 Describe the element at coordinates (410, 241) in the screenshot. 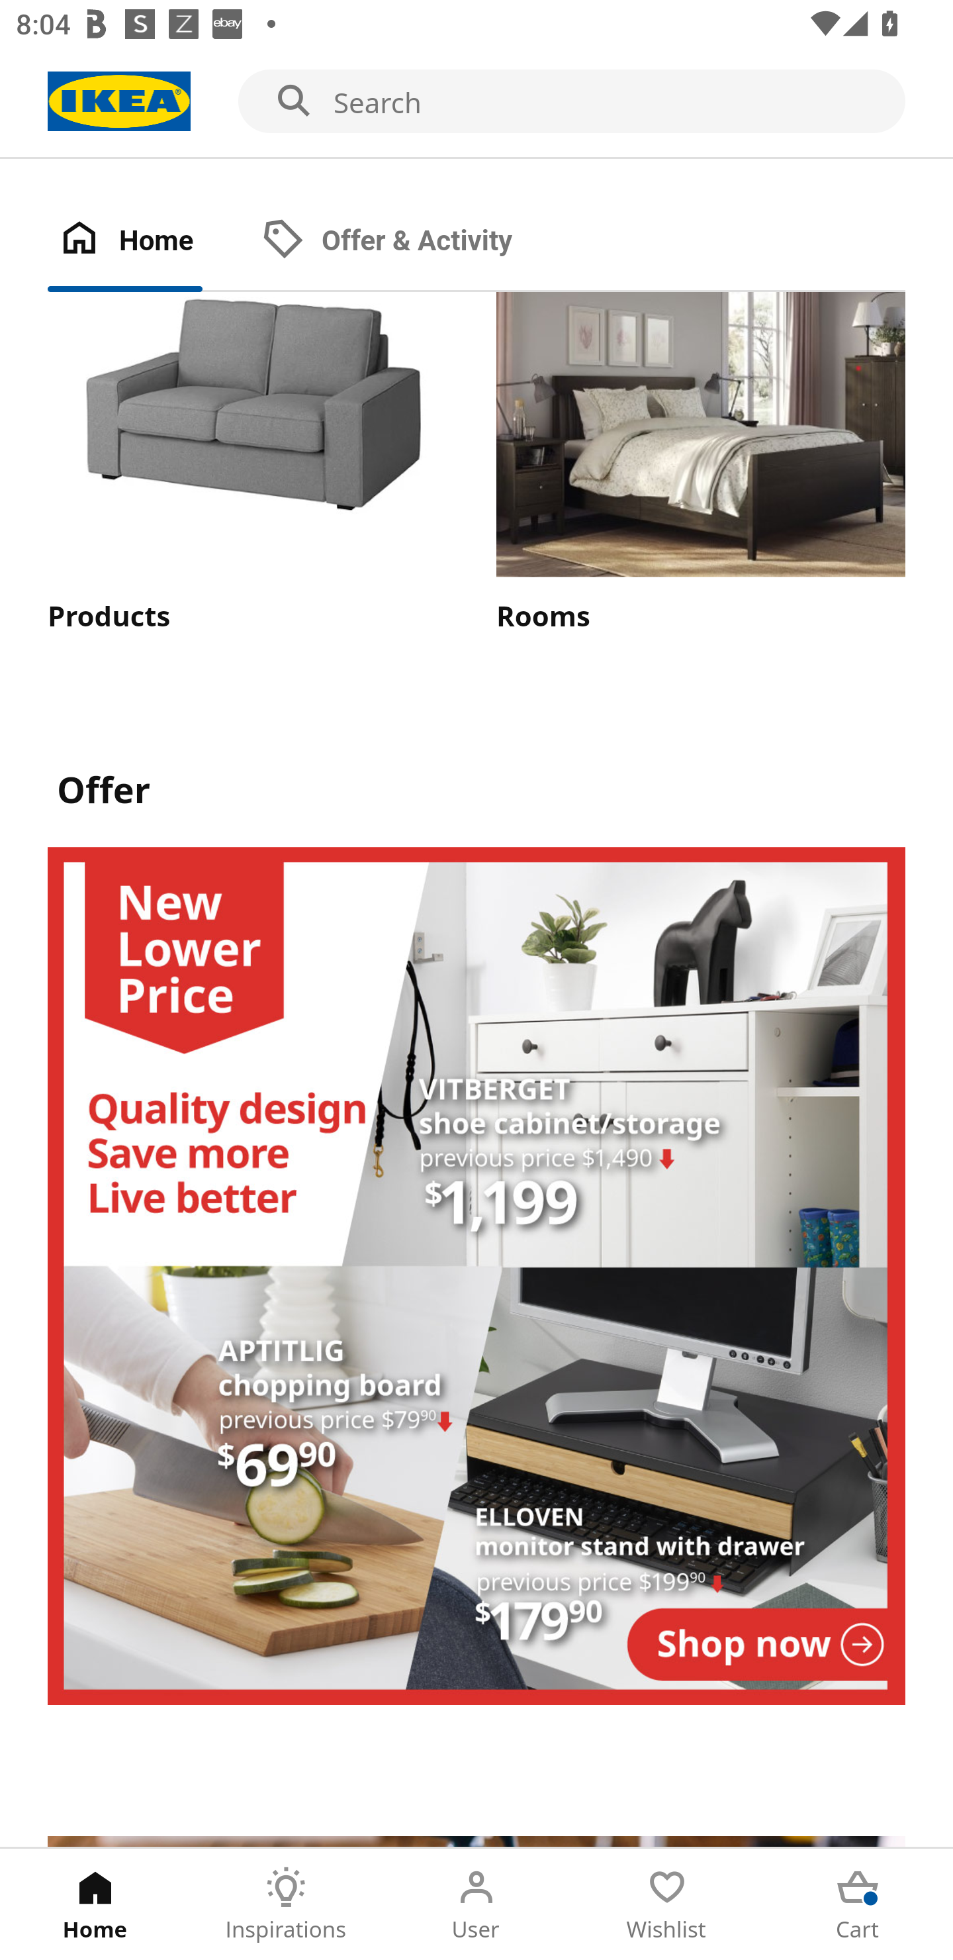

I see `Offer & Activity
Tab 2 of 2` at that location.